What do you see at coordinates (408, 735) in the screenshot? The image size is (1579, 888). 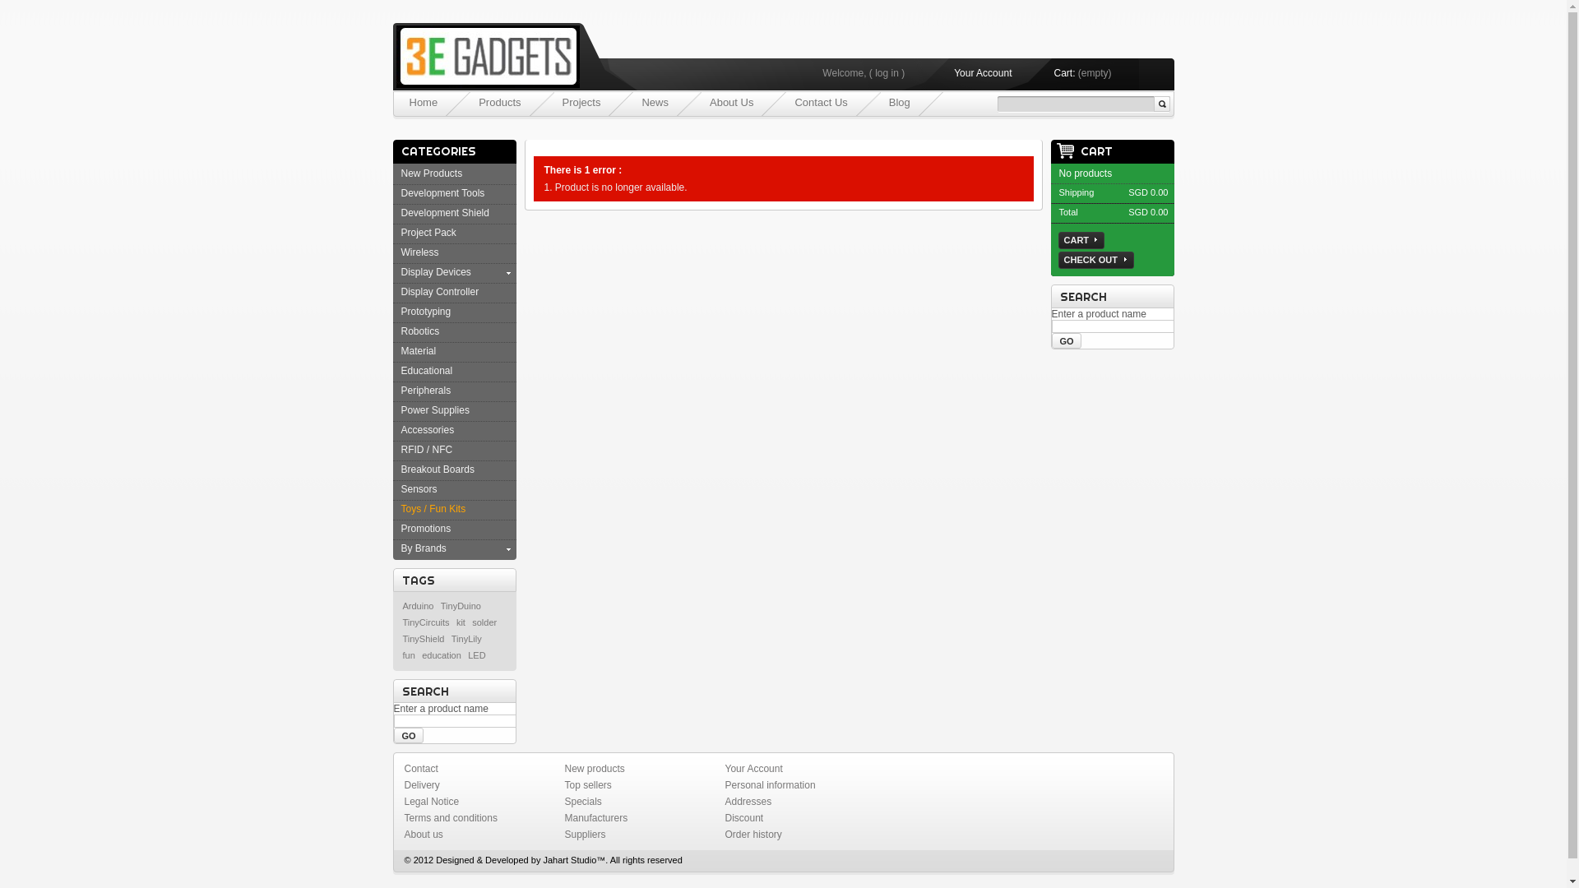 I see `go` at bounding box center [408, 735].